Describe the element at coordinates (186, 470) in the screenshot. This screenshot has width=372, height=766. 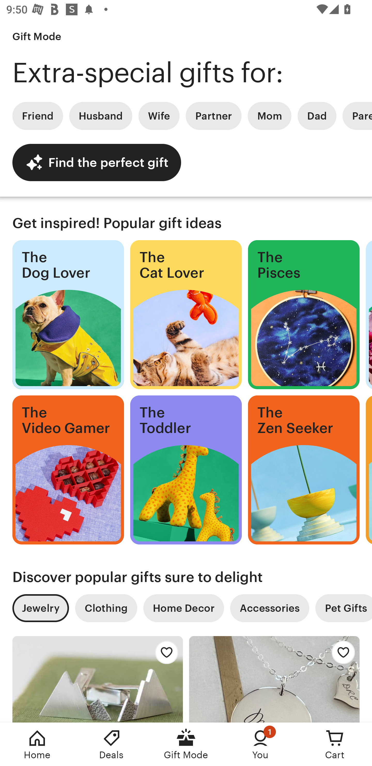
I see `The Toddler` at that location.